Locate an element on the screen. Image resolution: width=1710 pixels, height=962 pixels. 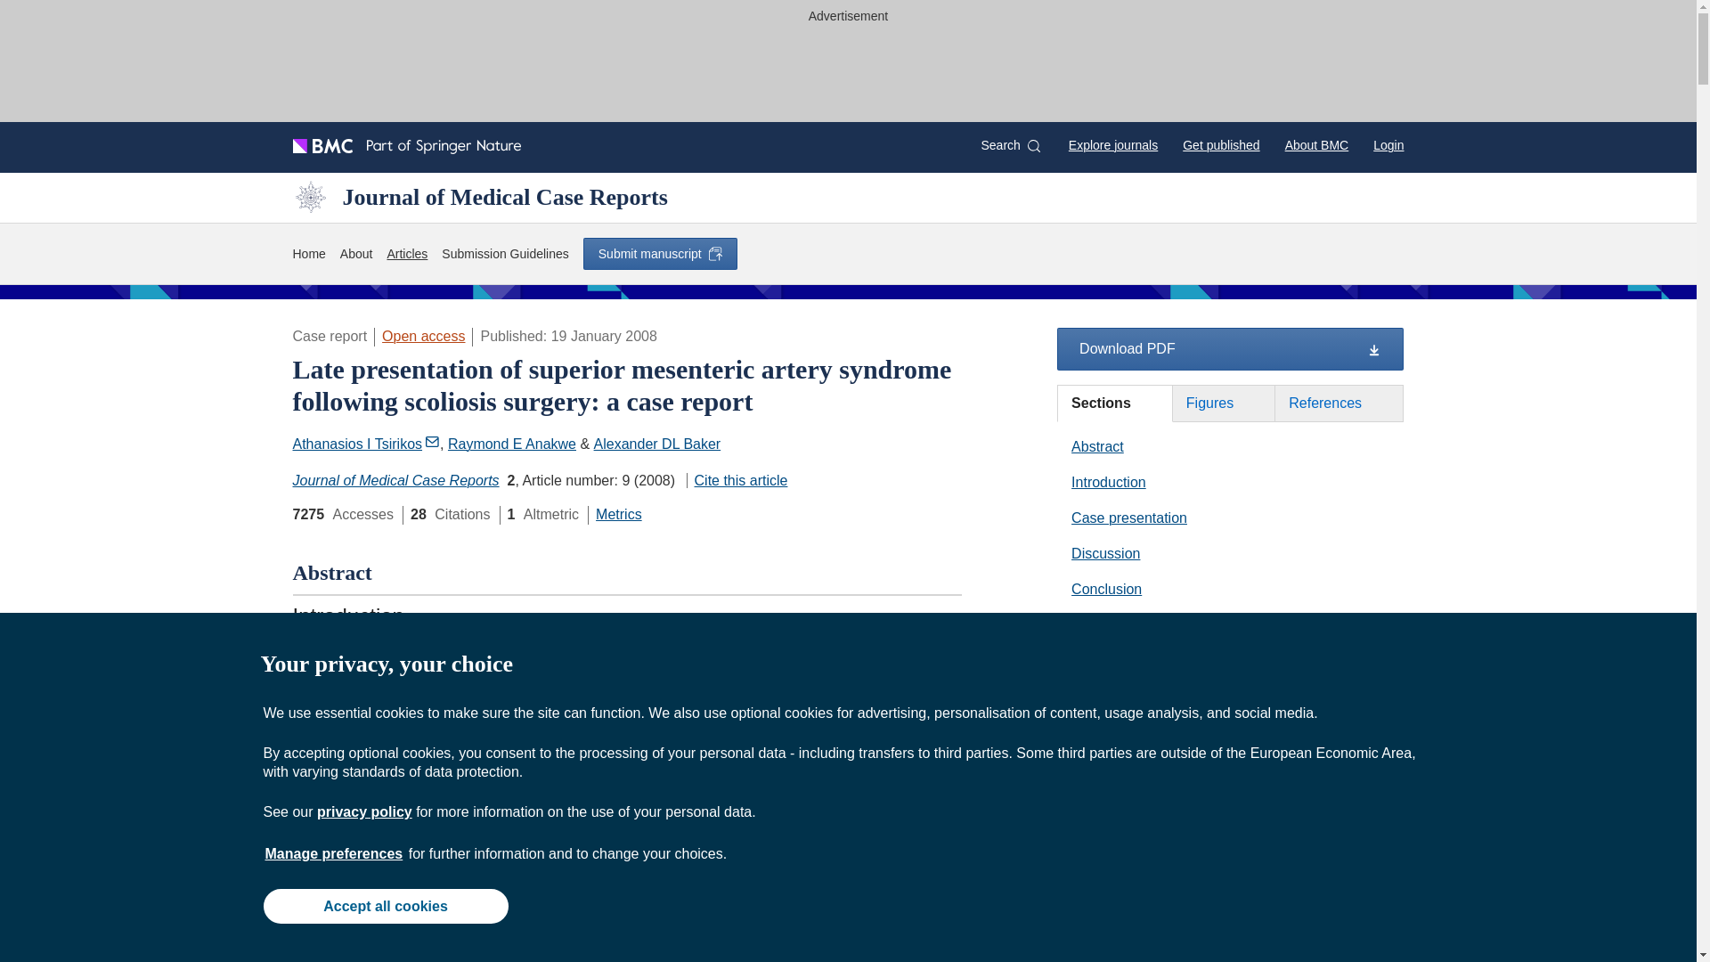
Search is located at coordinates (1010, 145).